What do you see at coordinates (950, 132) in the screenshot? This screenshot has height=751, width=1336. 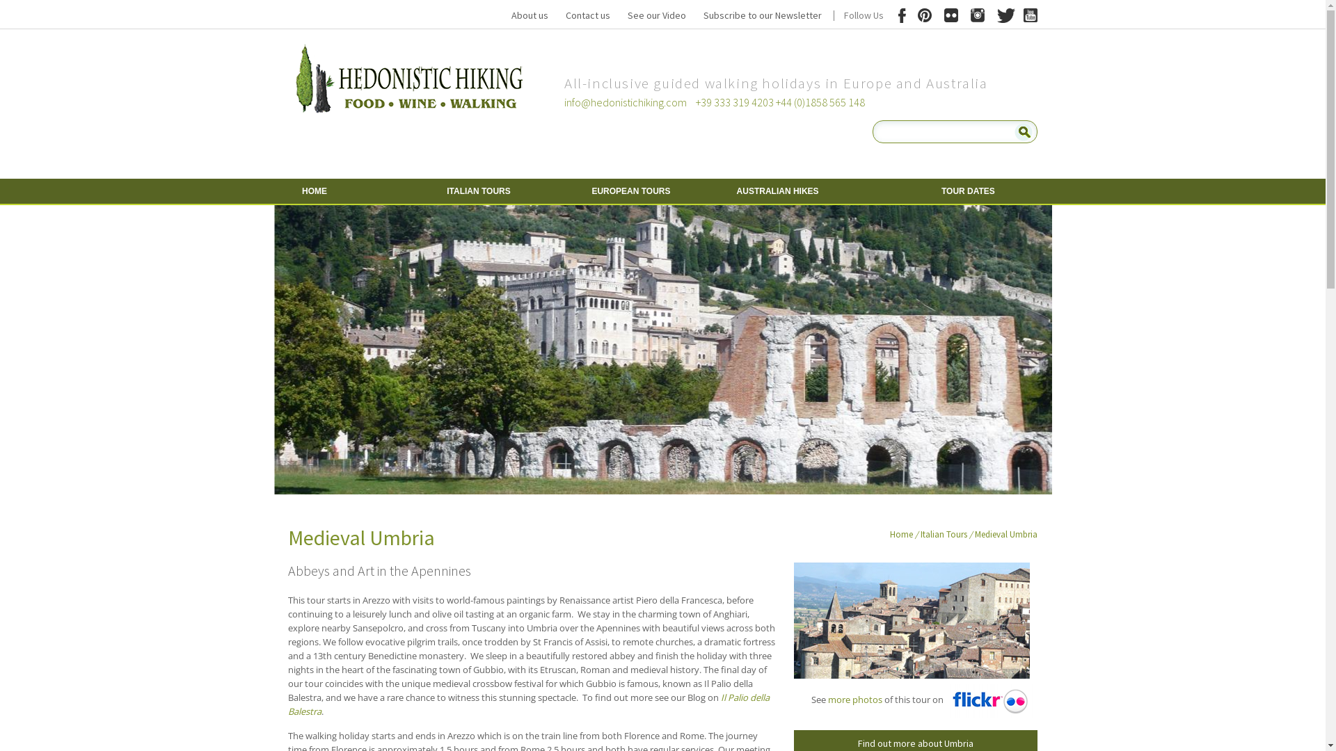 I see `Enter the terms you wish to search for.` at bounding box center [950, 132].